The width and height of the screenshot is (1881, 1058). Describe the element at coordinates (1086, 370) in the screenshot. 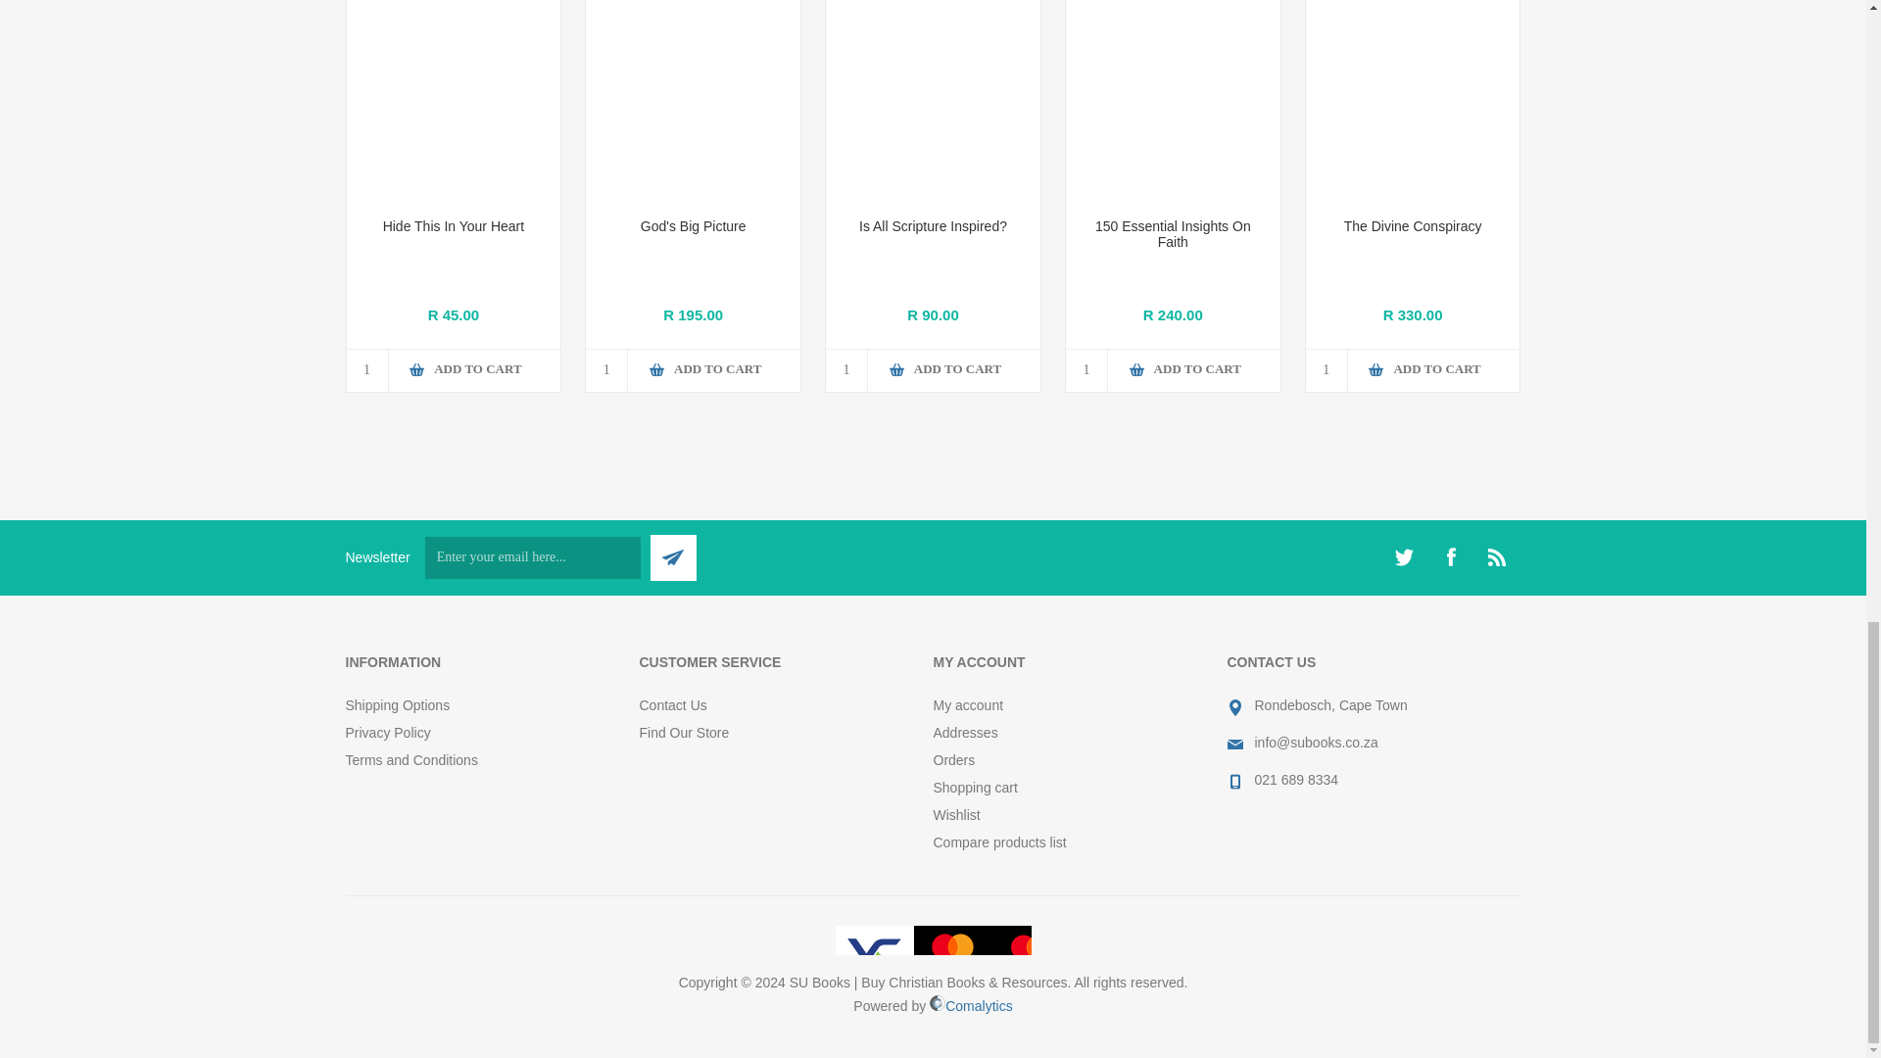

I see `1` at that location.